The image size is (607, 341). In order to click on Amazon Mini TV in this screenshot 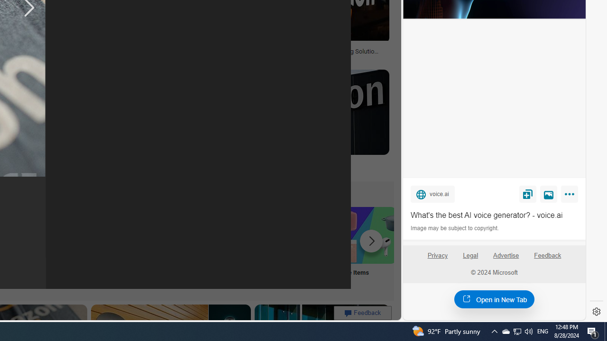, I will do `click(55, 235)`.